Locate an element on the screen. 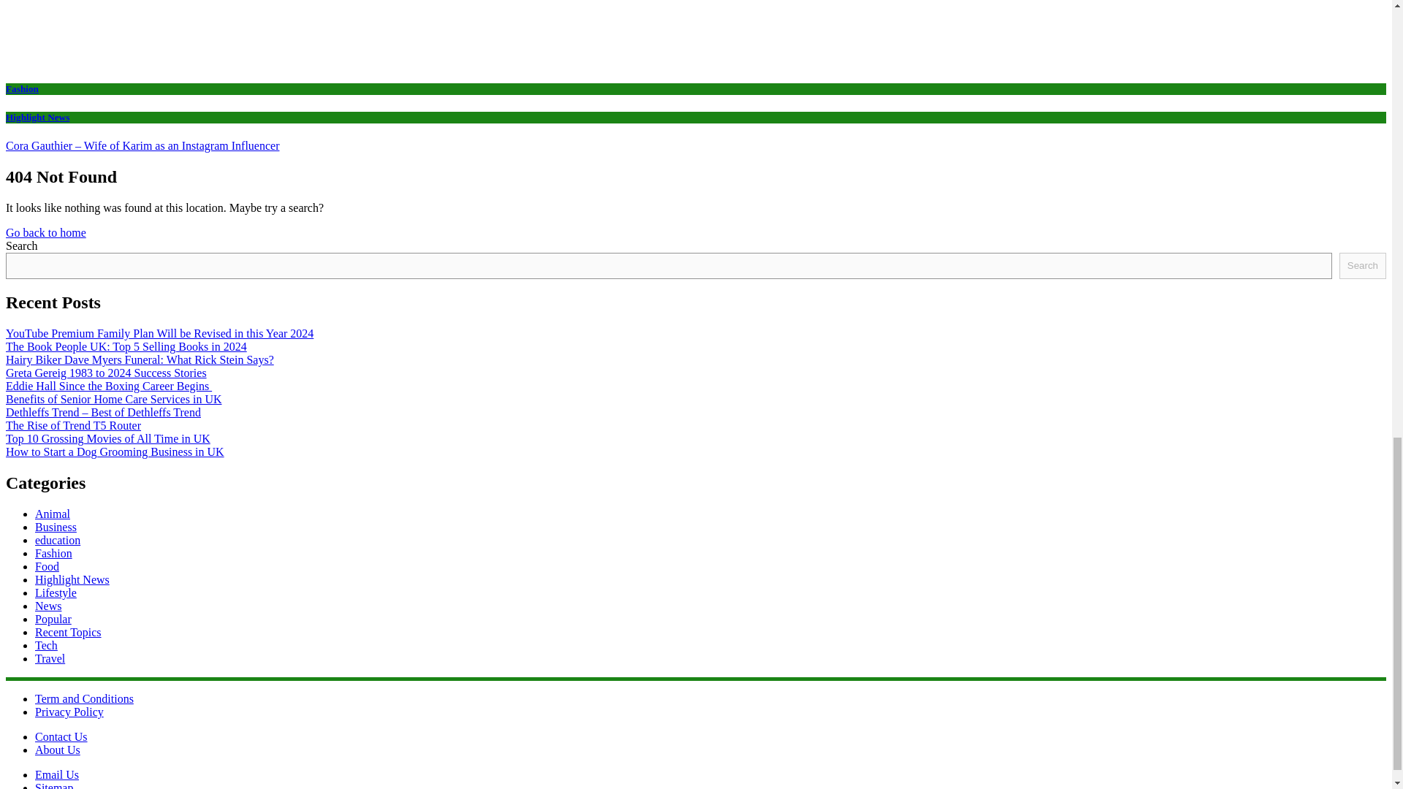 The image size is (1403, 789). Go back to home is located at coordinates (45, 232).